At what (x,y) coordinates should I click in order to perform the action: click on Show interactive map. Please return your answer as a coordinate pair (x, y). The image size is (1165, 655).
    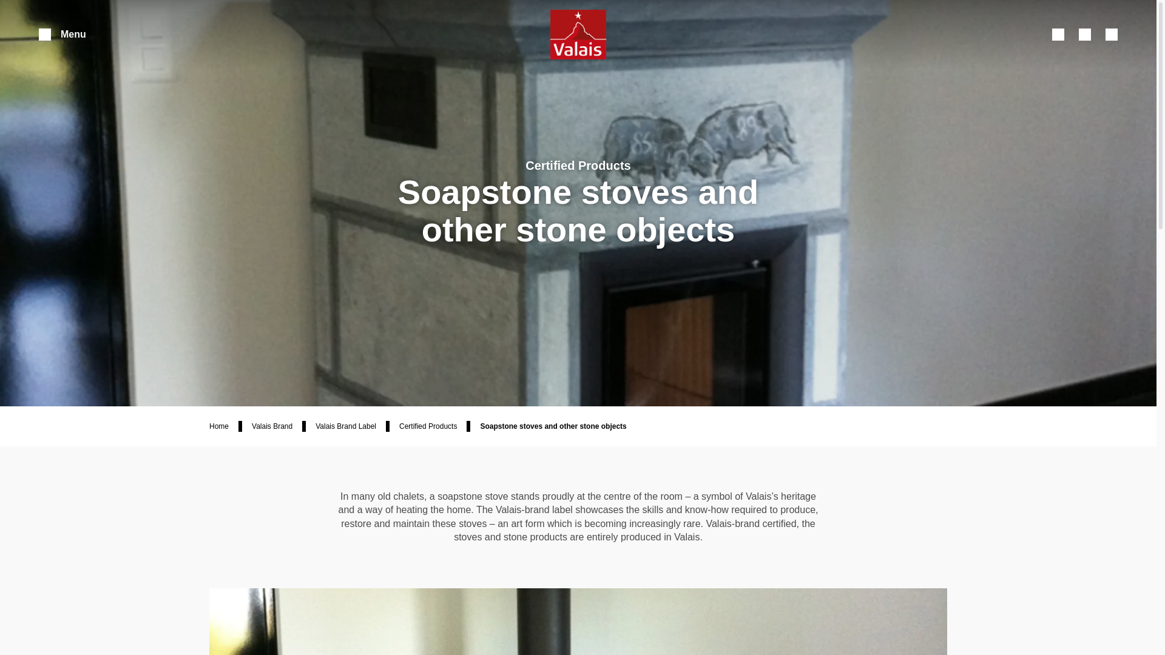
    Looking at the image, I should click on (1112, 34).